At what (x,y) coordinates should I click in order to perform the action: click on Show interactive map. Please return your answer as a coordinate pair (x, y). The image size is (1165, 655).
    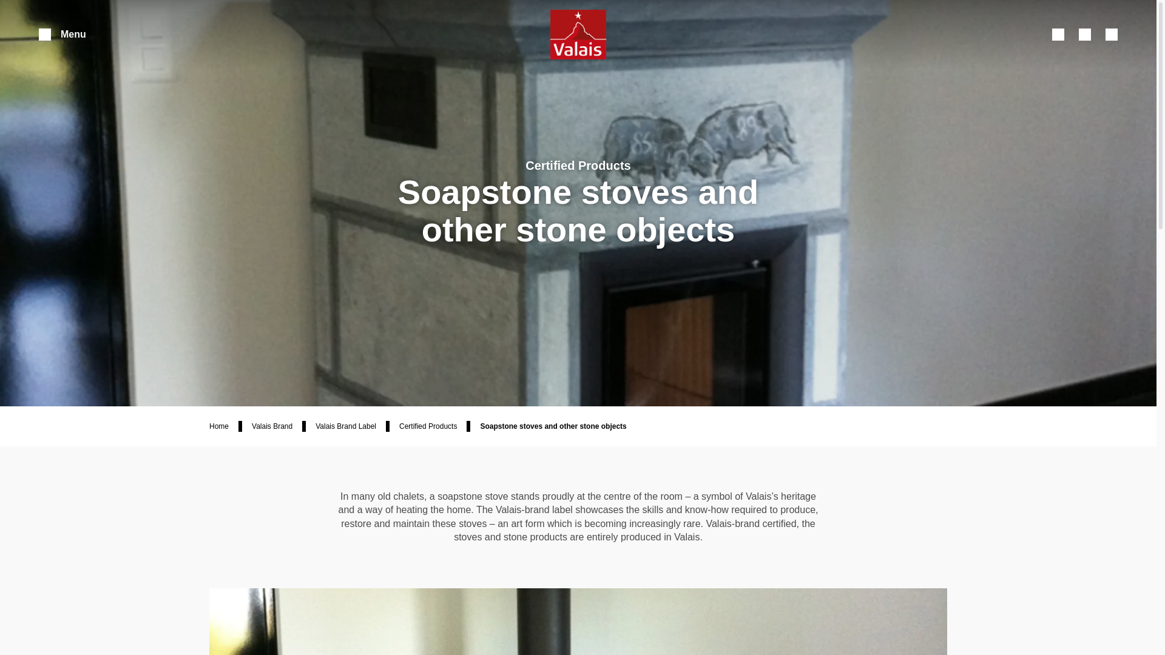
    Looking at the image, I should click on (1112, 34).